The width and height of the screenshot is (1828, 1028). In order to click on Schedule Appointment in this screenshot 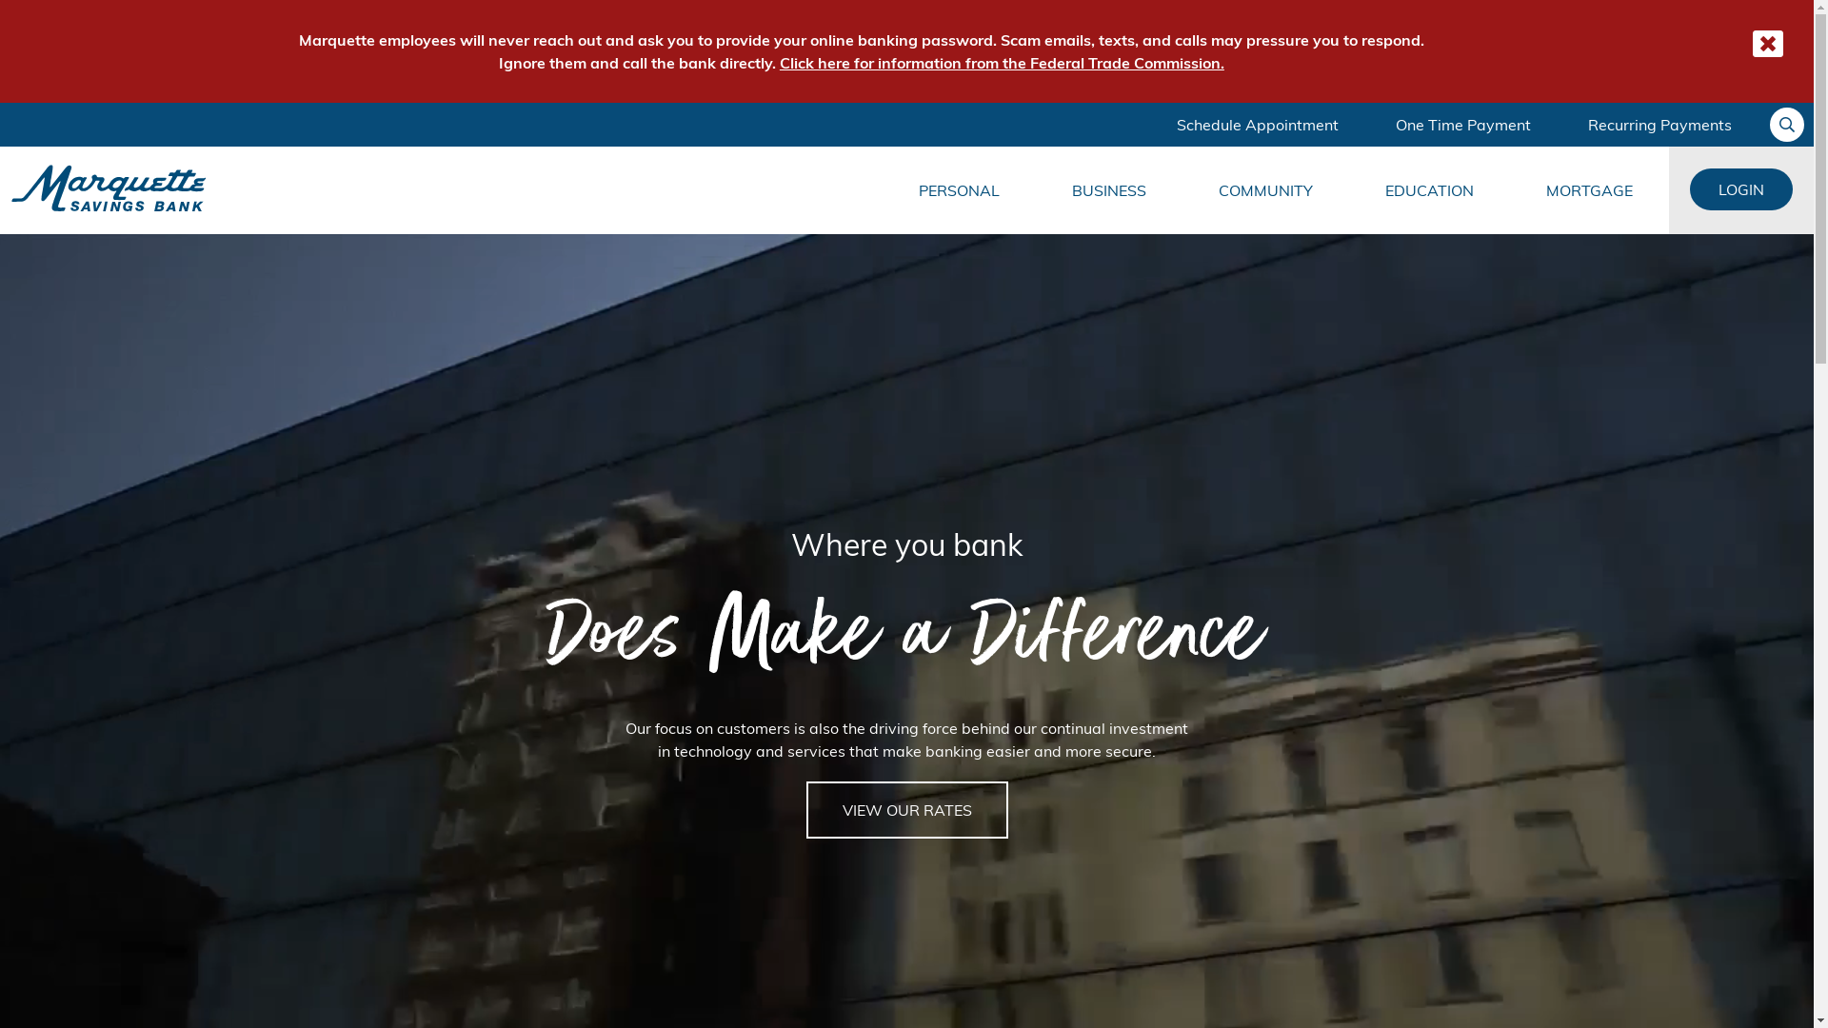, I will do `click(1258, 125)`.